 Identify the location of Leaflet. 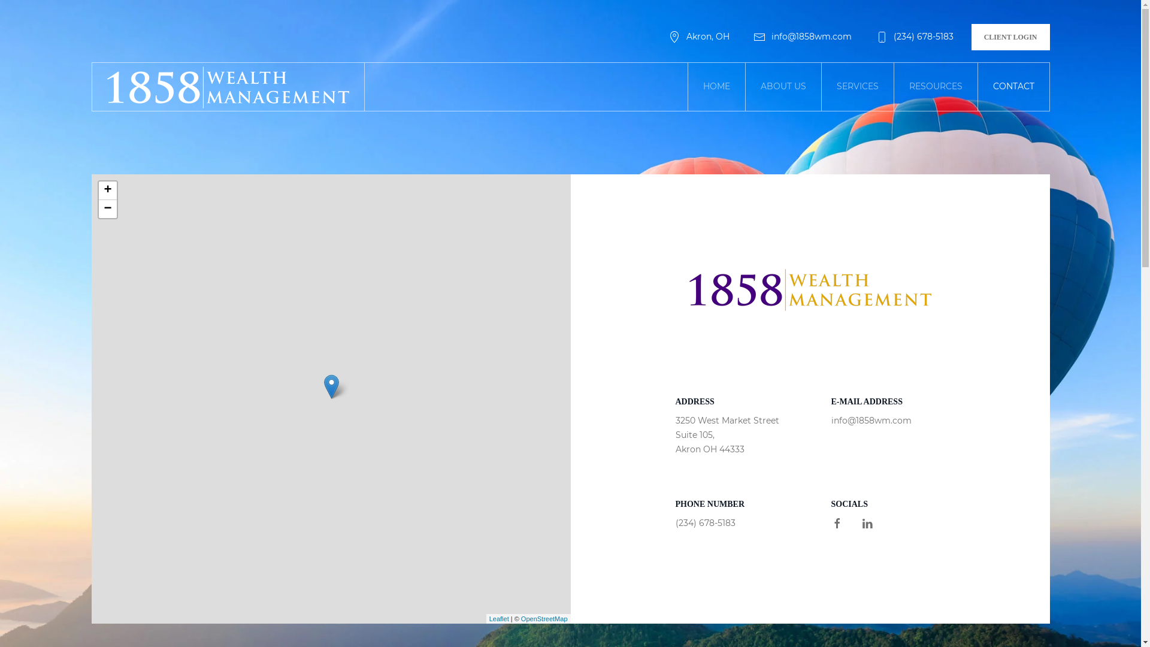
(500, 618).